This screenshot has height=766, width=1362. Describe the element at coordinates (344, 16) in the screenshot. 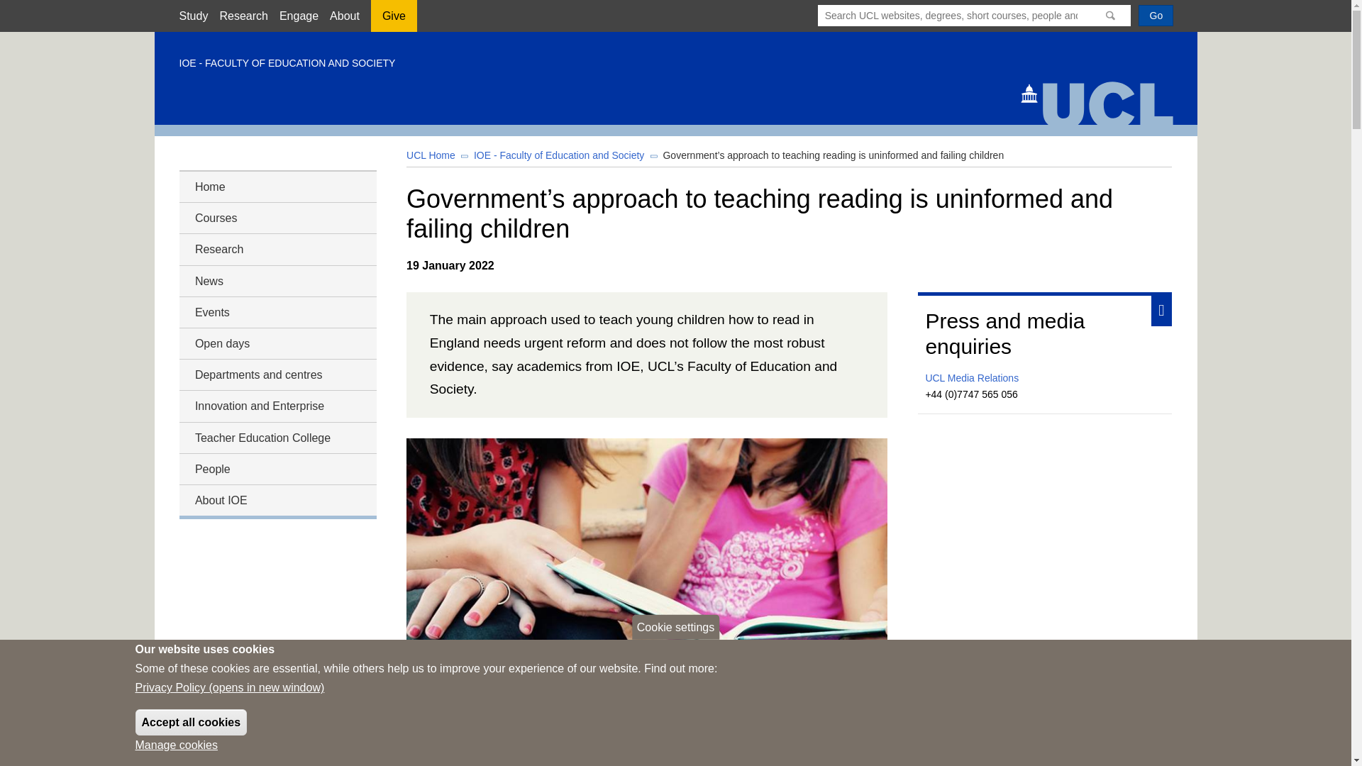

I see `About` at that location.